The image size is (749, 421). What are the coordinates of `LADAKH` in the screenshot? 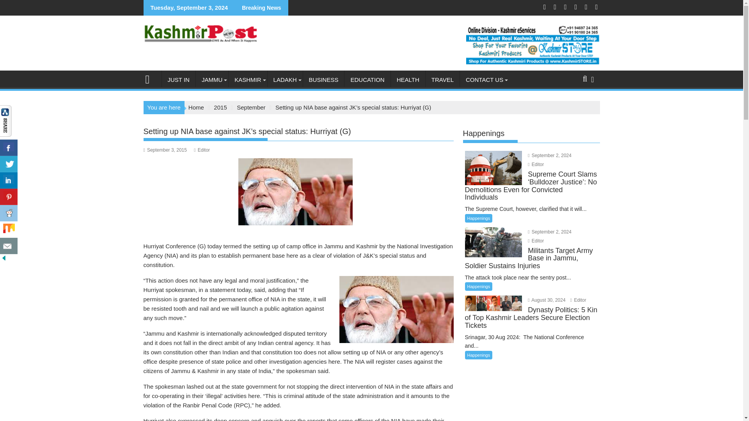 It's located at (285, 80).